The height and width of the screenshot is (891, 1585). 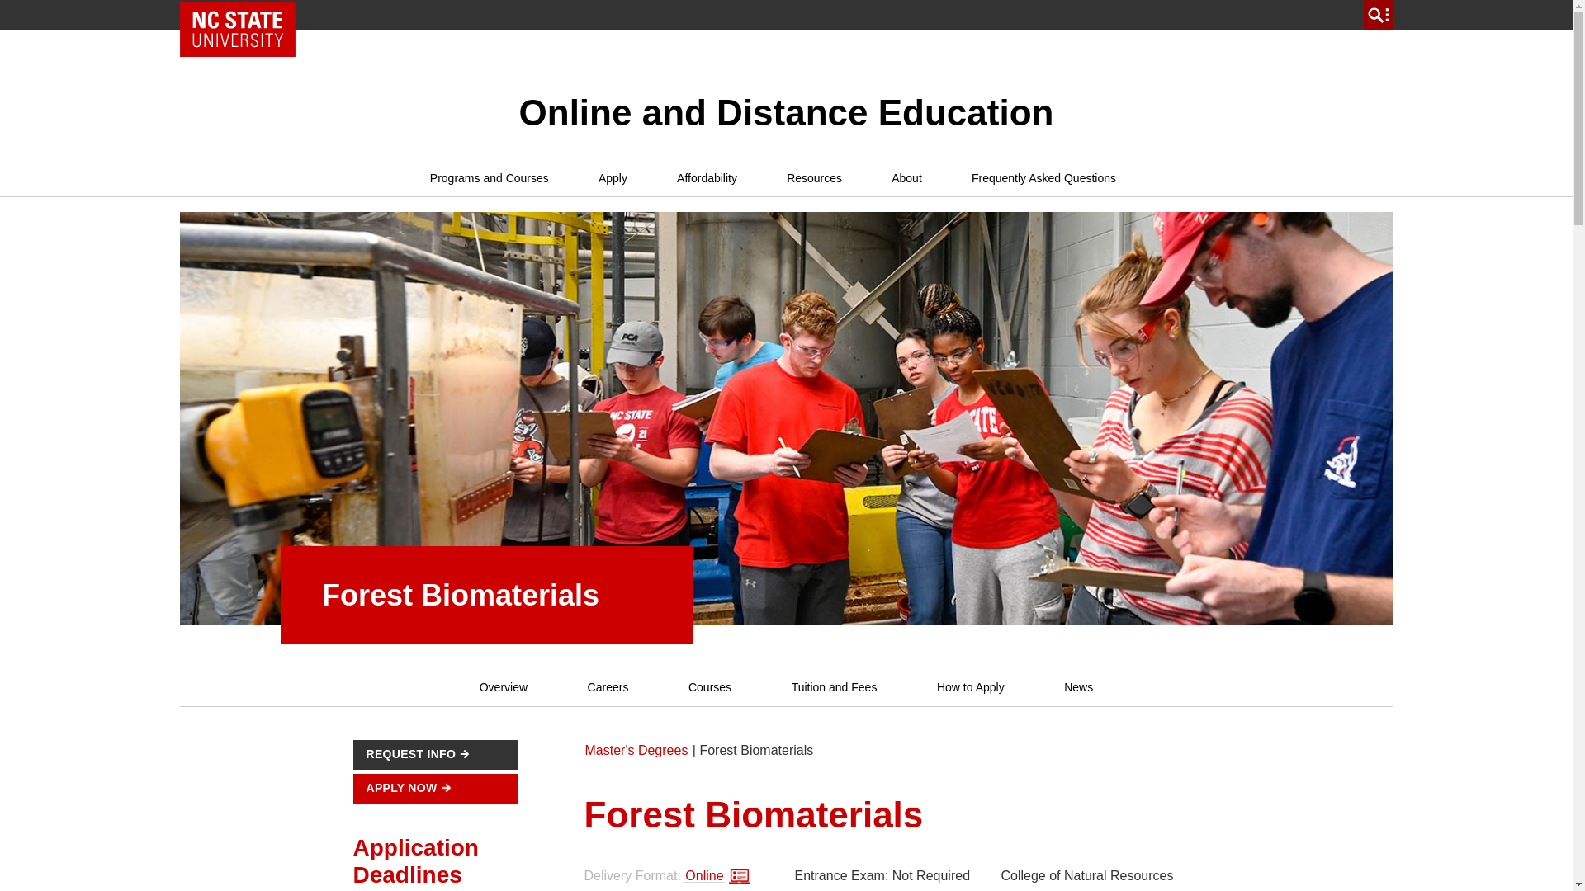 What do you see at coordinates (786, 112) in the screenshot?
I see `Online and Distance Education` at bounding box center [786, 112].